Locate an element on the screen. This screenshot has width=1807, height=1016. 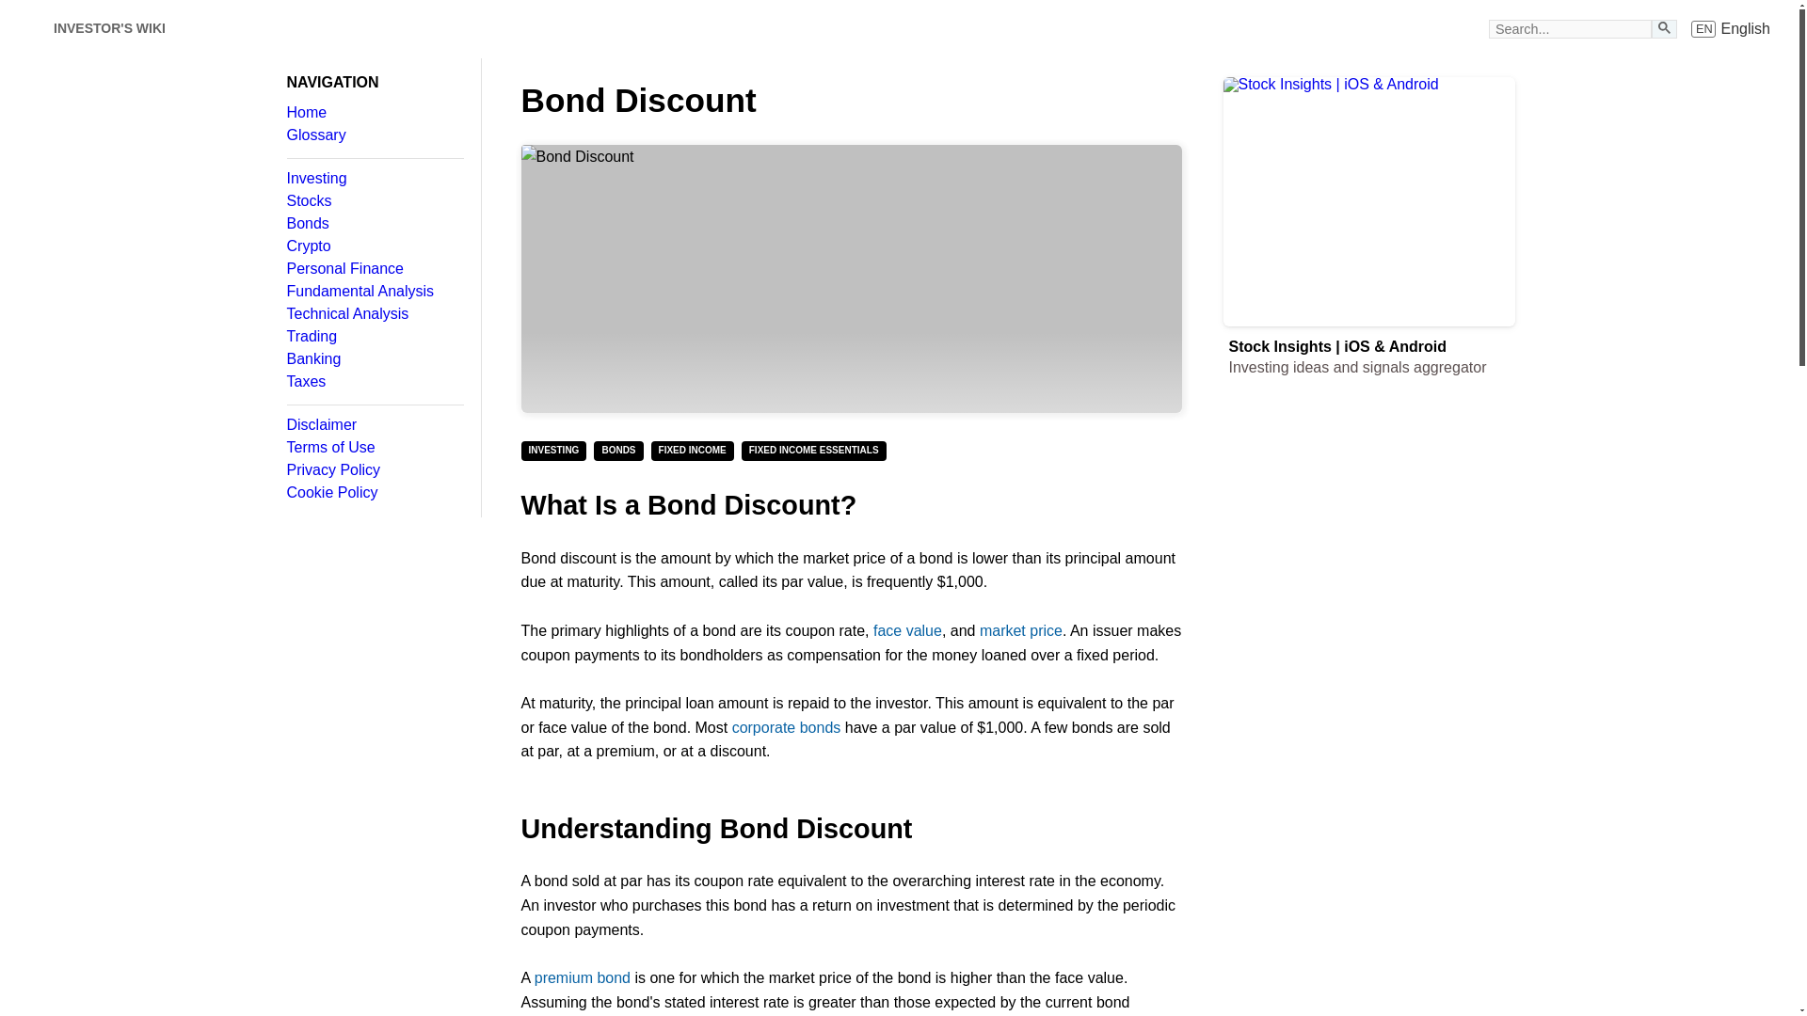
Personal Finance is located at coordinates (374, 179).